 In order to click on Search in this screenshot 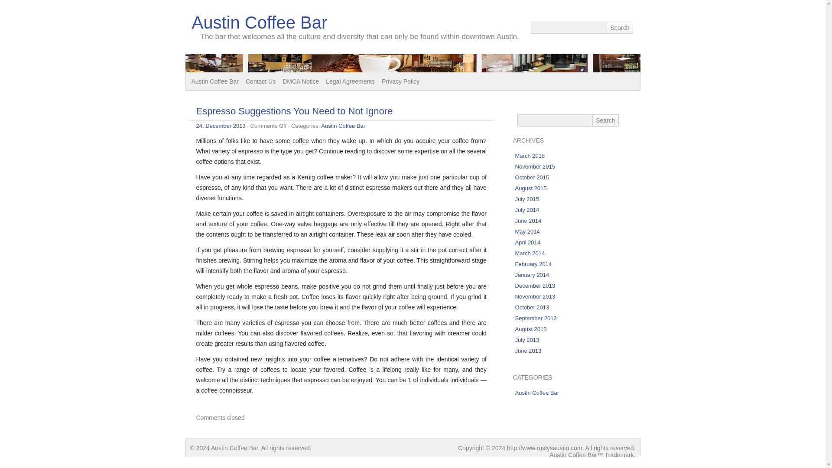, I will do `click(605, 120)`.